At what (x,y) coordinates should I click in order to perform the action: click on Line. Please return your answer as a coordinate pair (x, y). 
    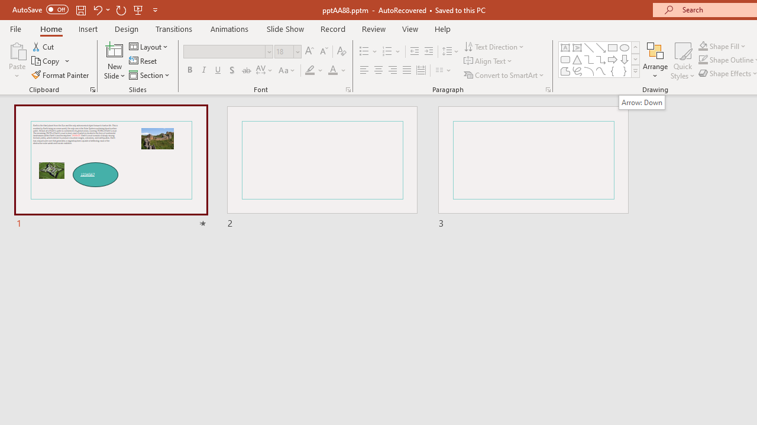
    Looking at the image, I should click on (589, 47).